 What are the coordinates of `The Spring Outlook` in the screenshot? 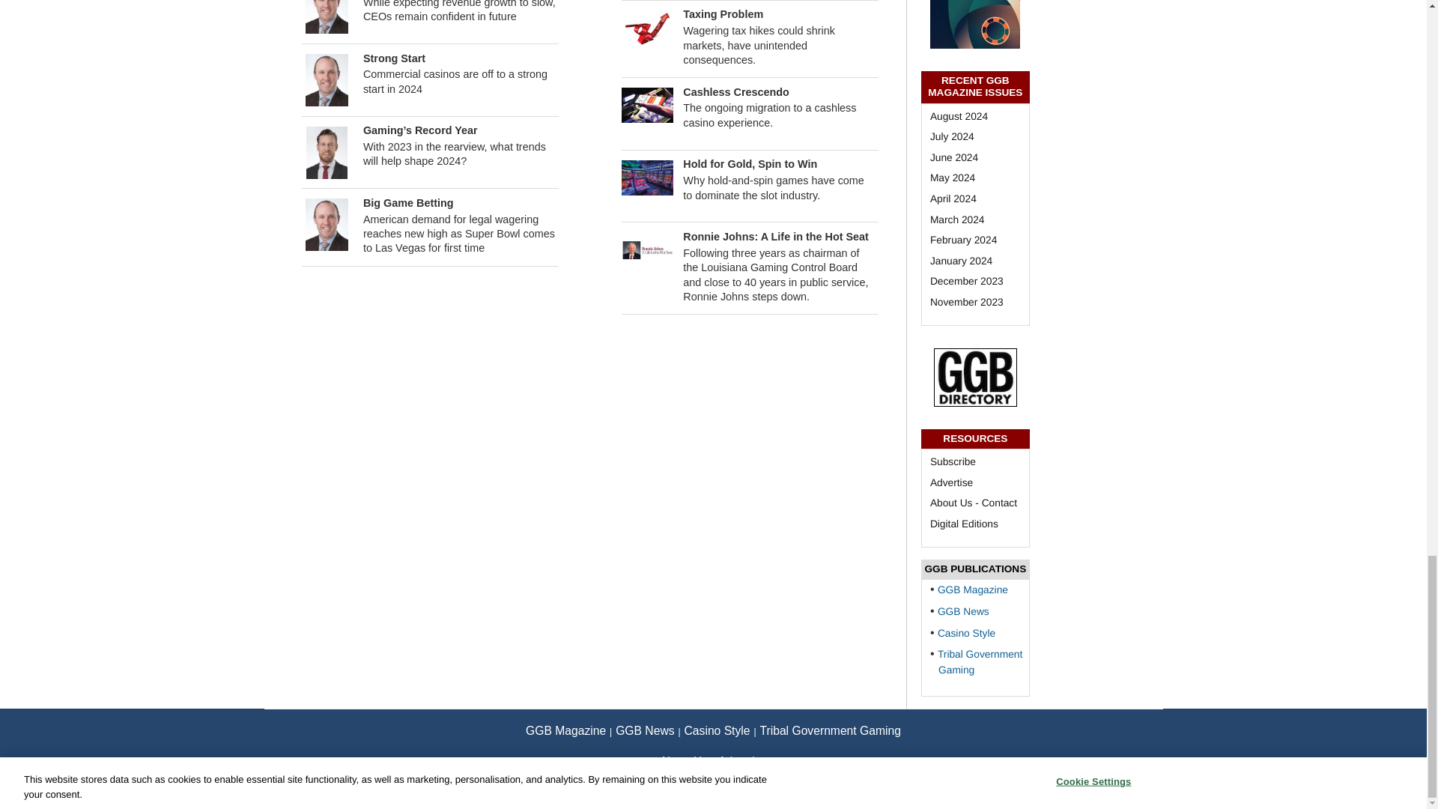 It's located at (327, 7).